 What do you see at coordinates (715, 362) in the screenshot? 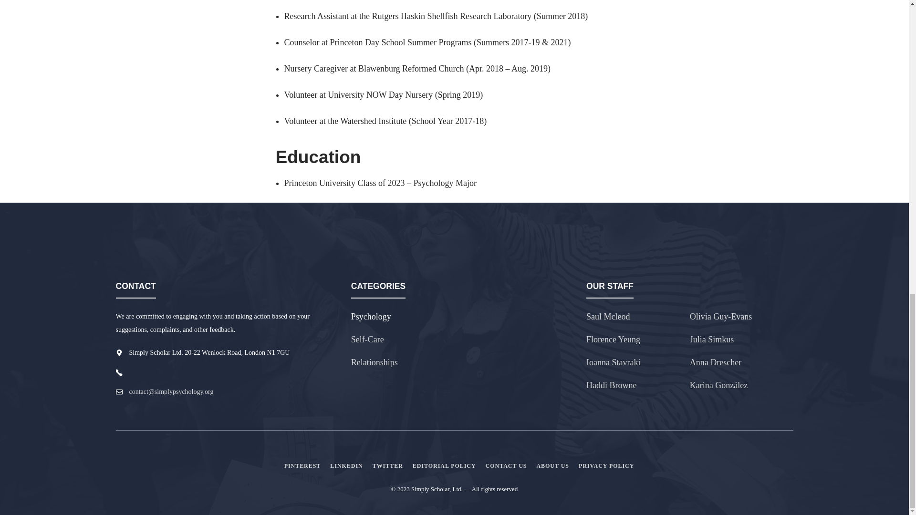
I see `Anna Drescher` at bounding box center [715, 362].